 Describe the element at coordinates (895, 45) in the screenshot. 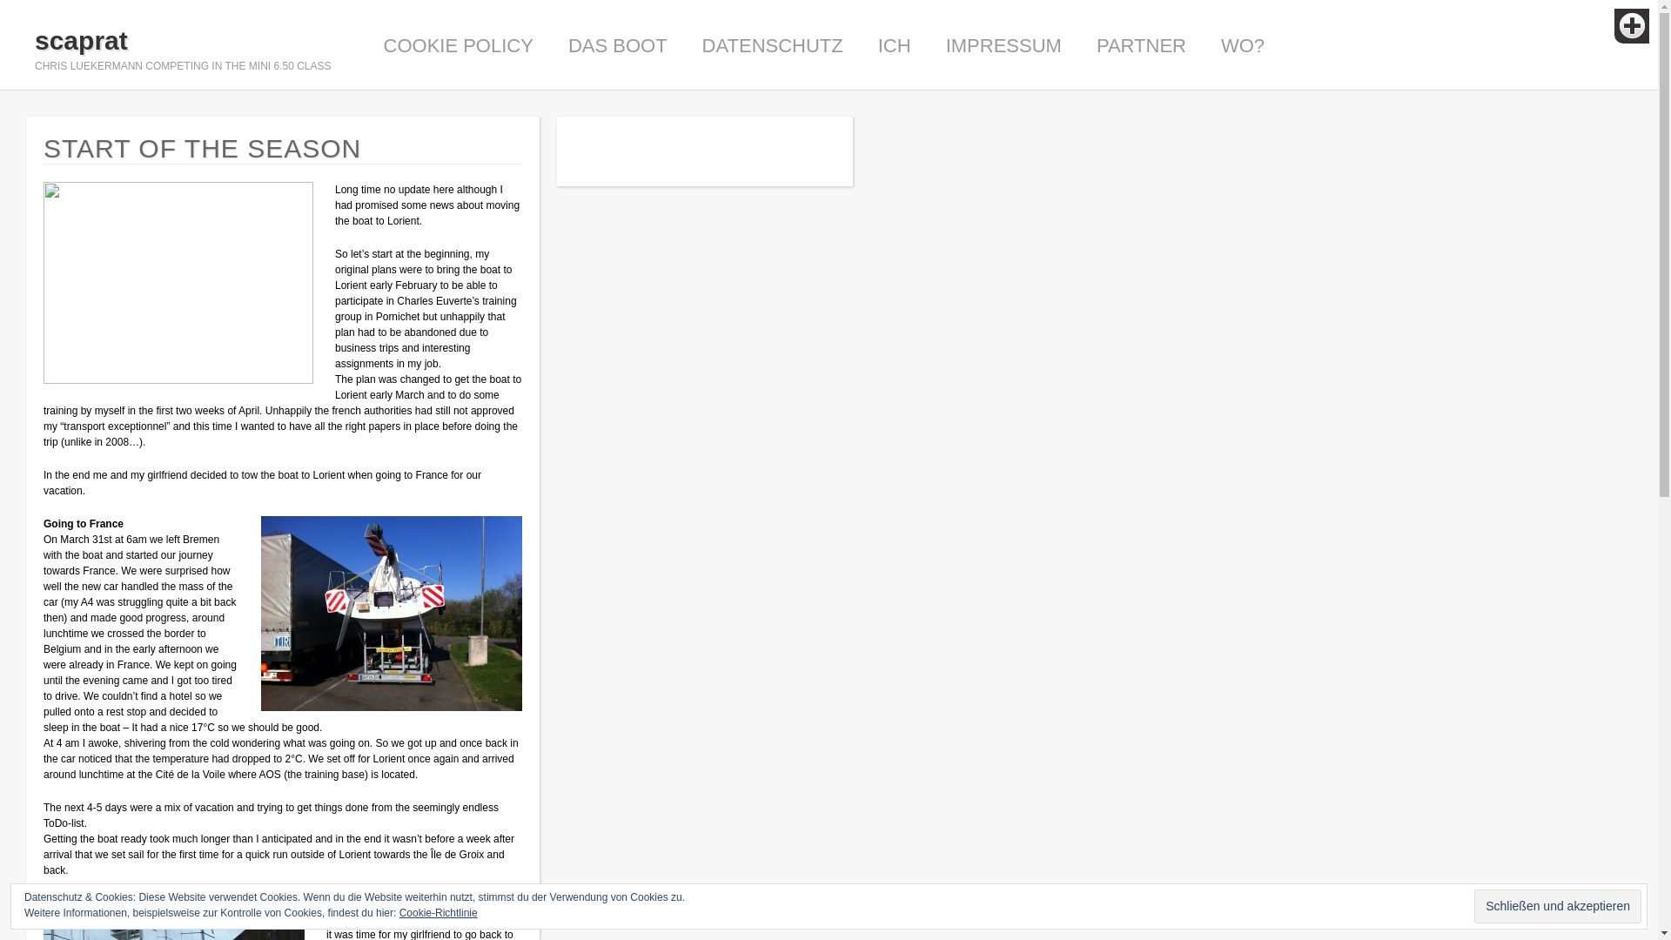

I see `ICH` at that location.